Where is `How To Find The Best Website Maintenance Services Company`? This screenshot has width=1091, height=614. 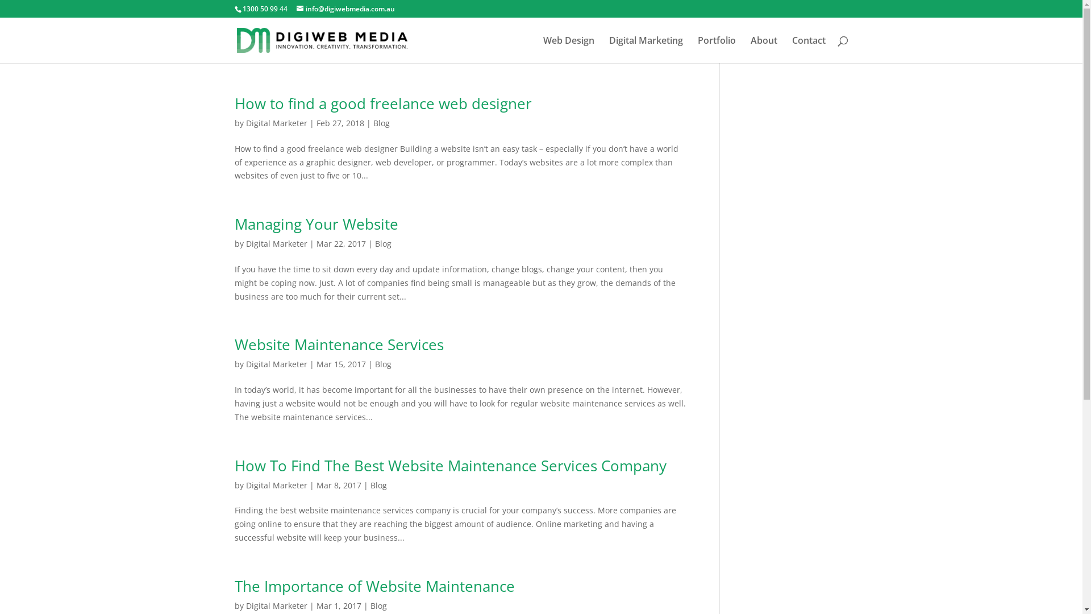
How To Find The Best Website Maintenance Services Company is located at coordinates (450, 466).